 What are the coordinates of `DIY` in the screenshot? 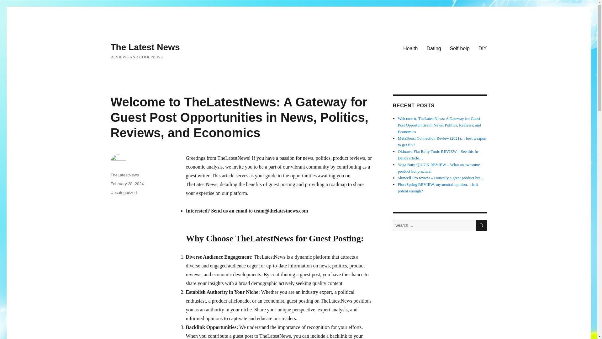 It's located at (483, 48).